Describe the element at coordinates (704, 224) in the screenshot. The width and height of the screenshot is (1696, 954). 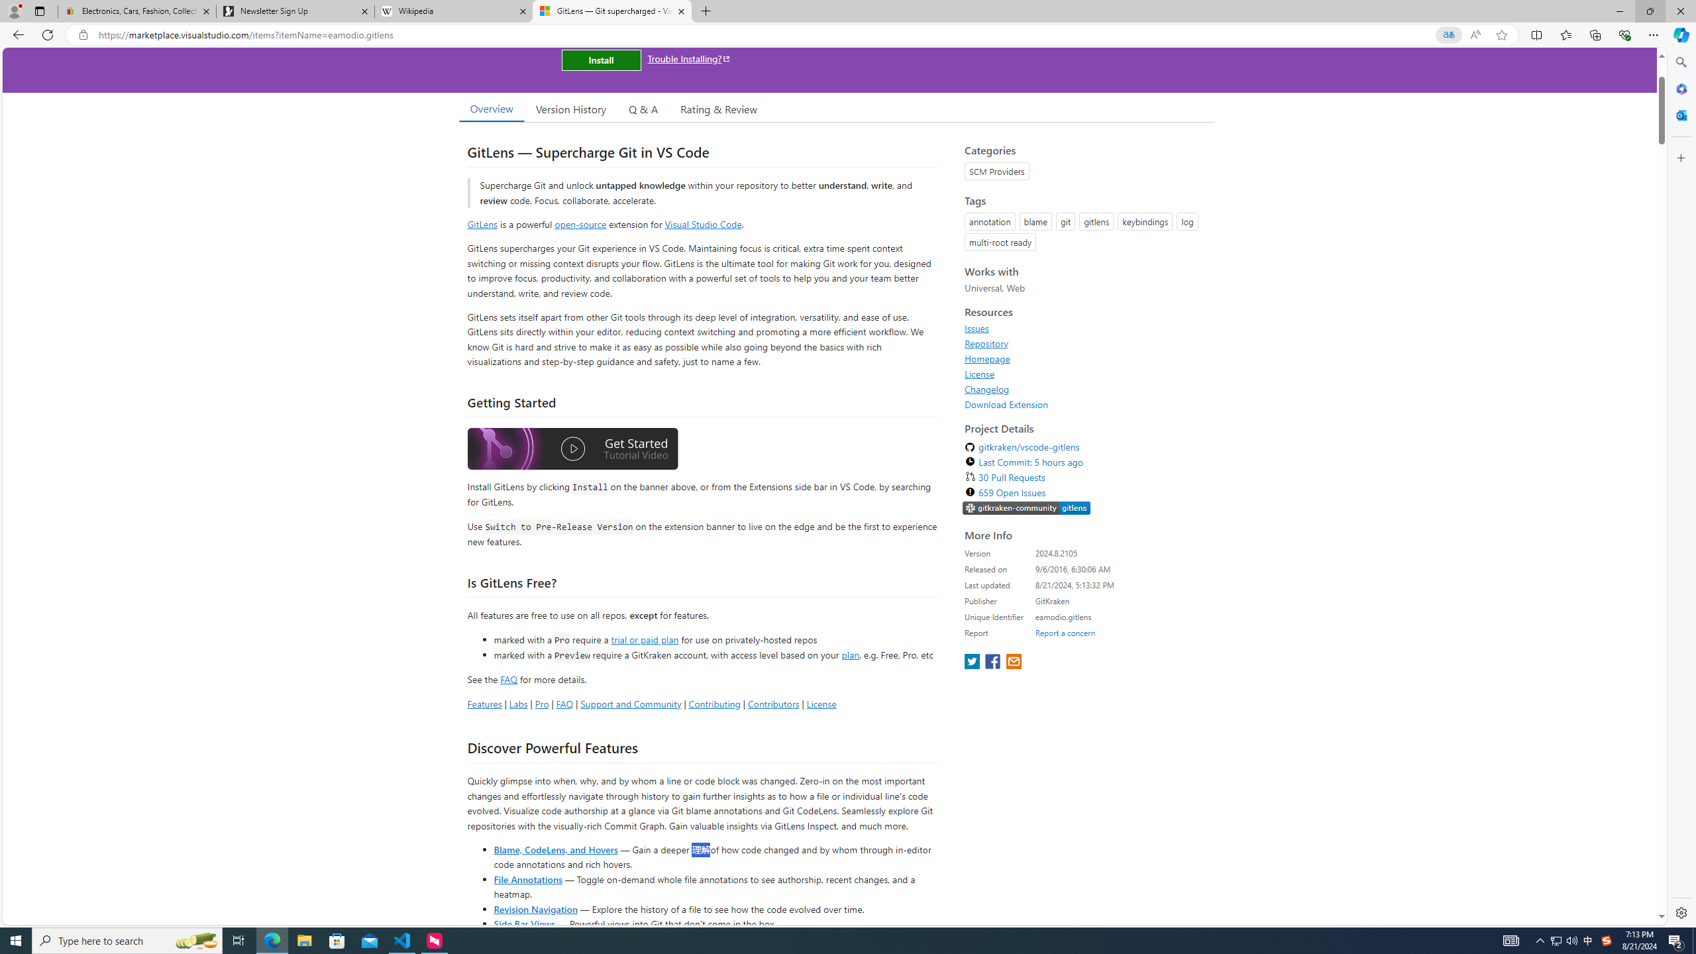
I see `Visual Studio Code` at that location.